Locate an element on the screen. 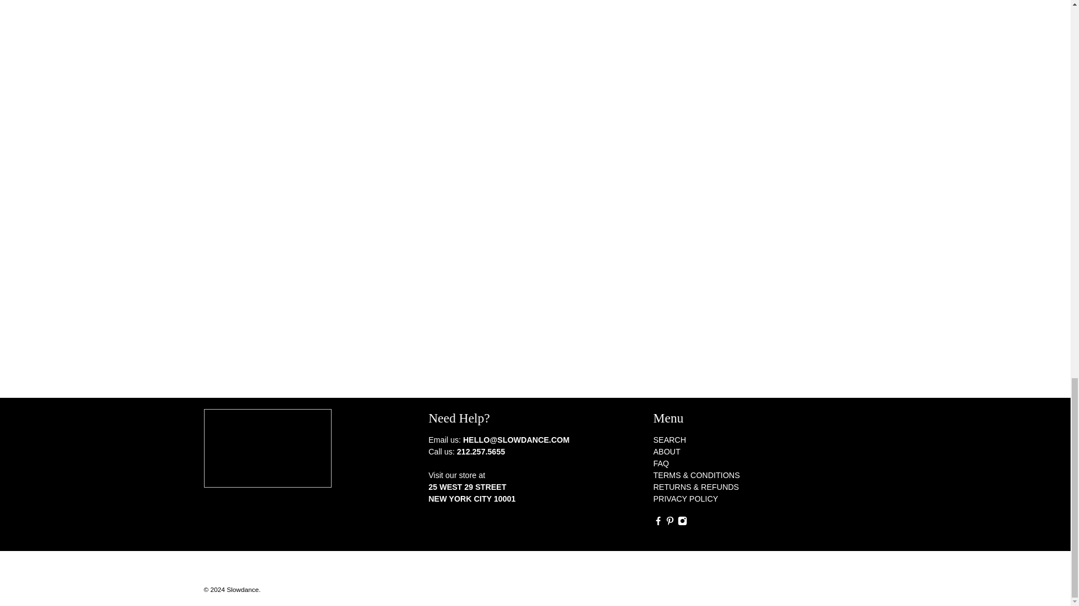 The height and width of the screenshot is (606, 1079). Slowdance on Instagram is located at coordinates (682, 522).